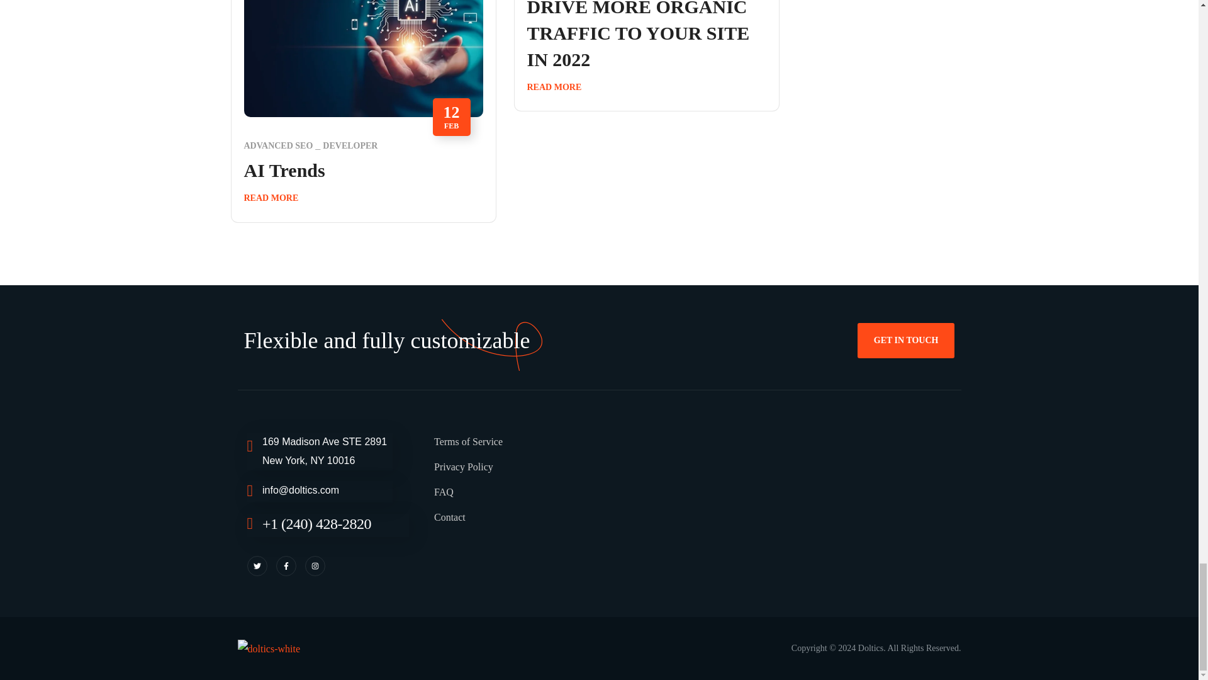  I want to click on Instagram, so click(315, 565).